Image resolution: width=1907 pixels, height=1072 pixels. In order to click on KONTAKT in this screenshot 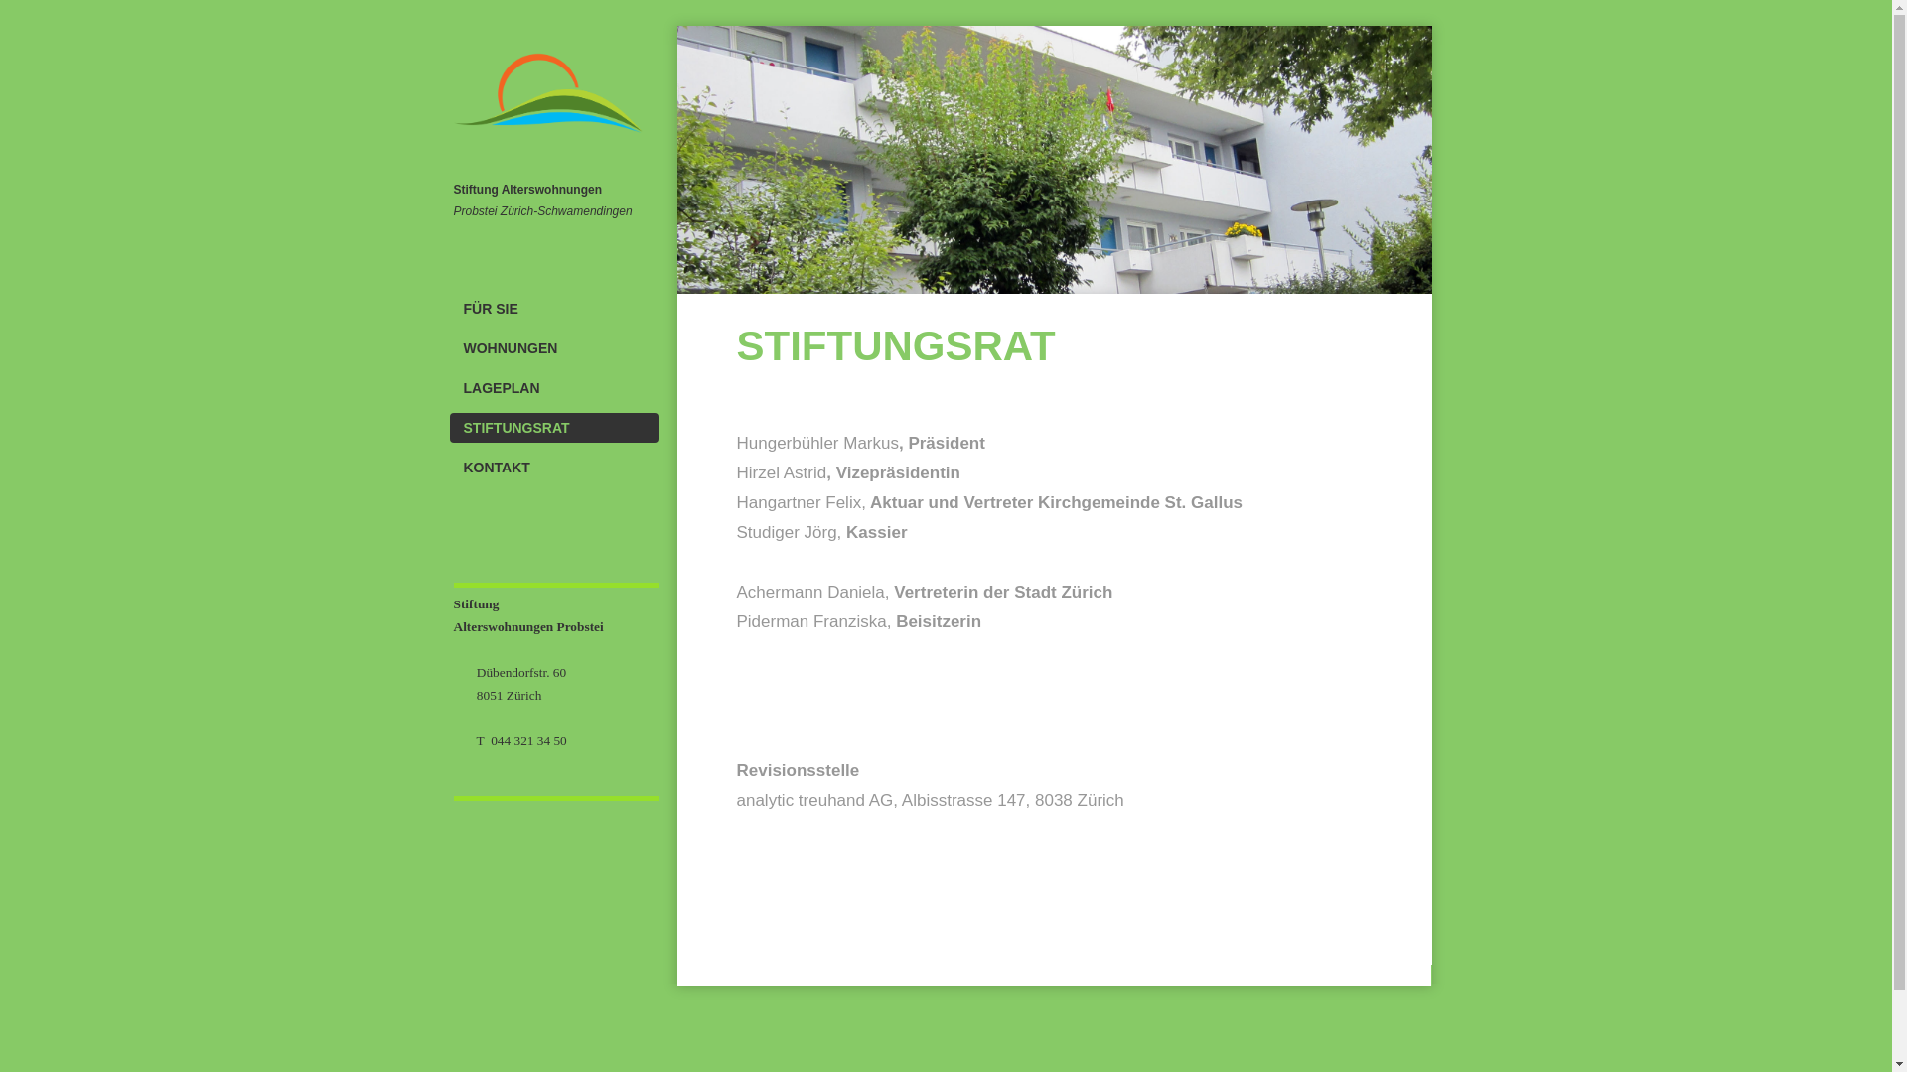, I will do `click(553, 468)`.